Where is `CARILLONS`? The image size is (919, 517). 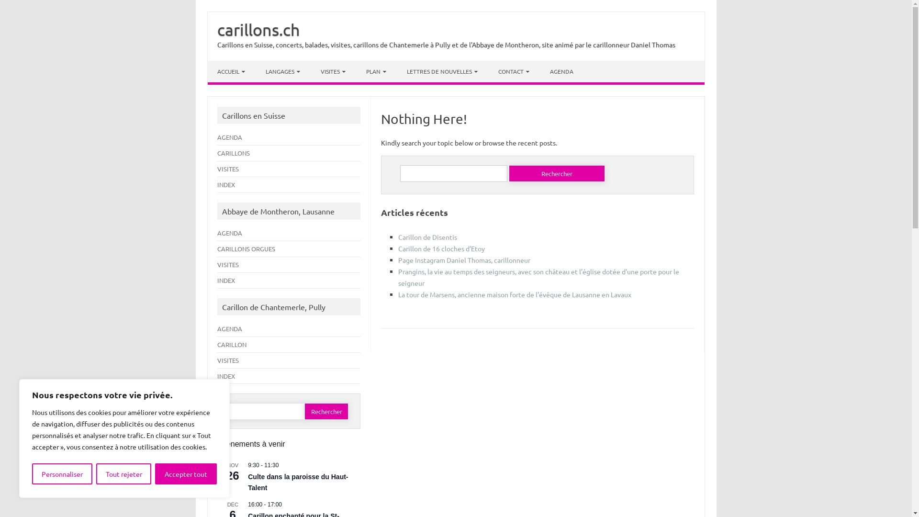
CARILLONS is located at coordinates (234, 153).